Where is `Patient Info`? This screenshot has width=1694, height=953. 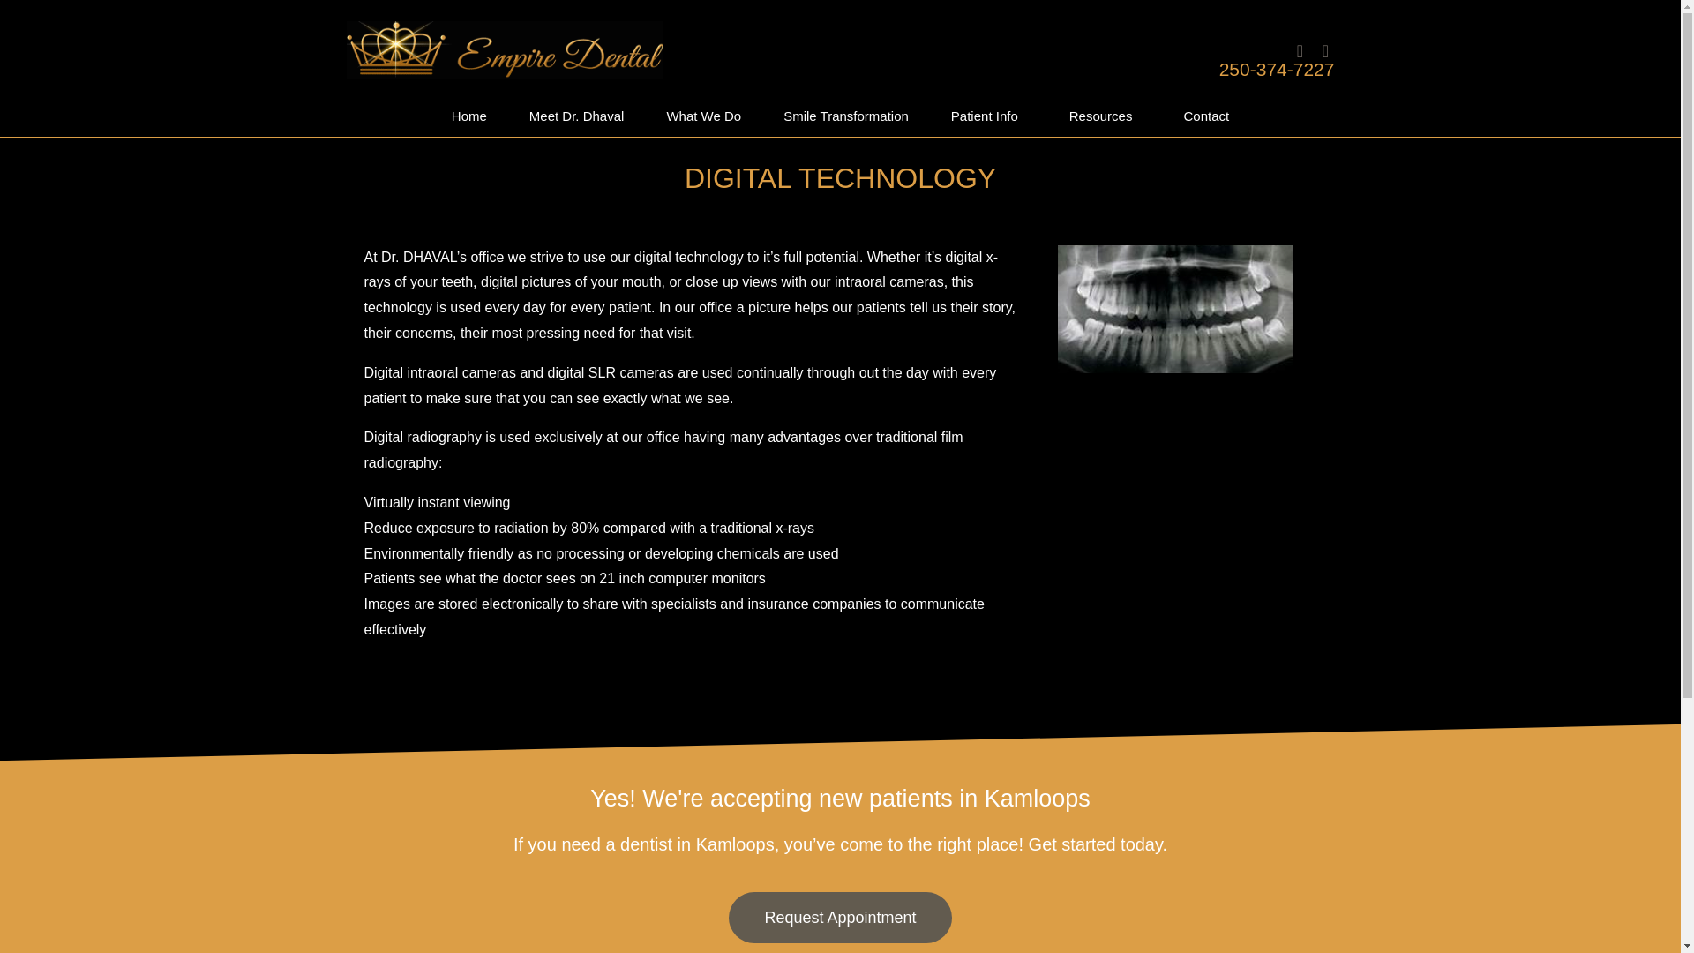
Patient Info is located at coordinates (989, 116).